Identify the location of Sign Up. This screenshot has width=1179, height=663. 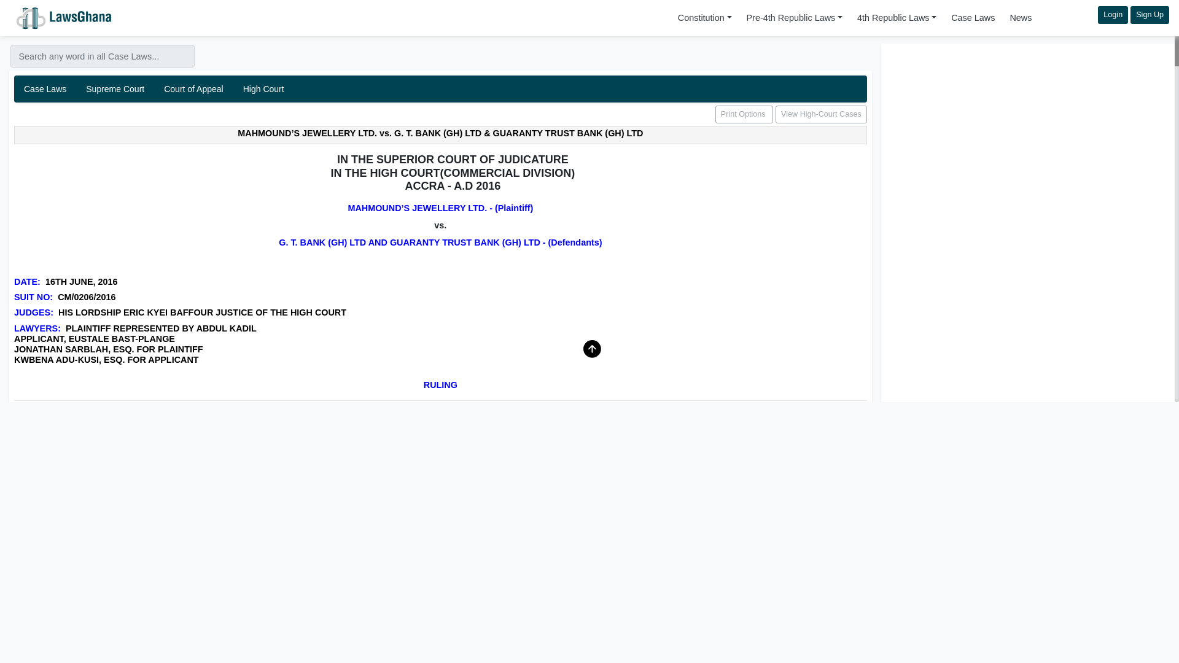
(1150, 15).